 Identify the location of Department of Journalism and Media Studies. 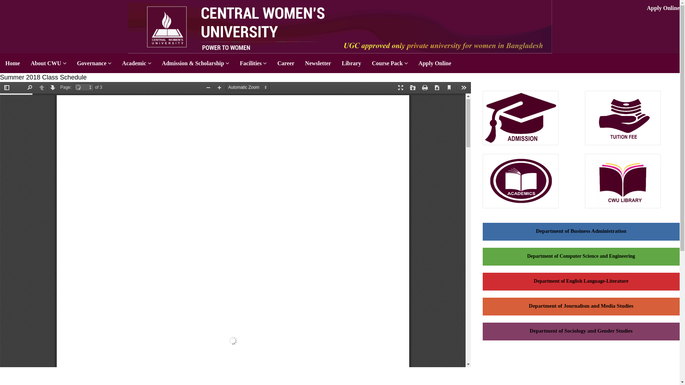
(581, 306).